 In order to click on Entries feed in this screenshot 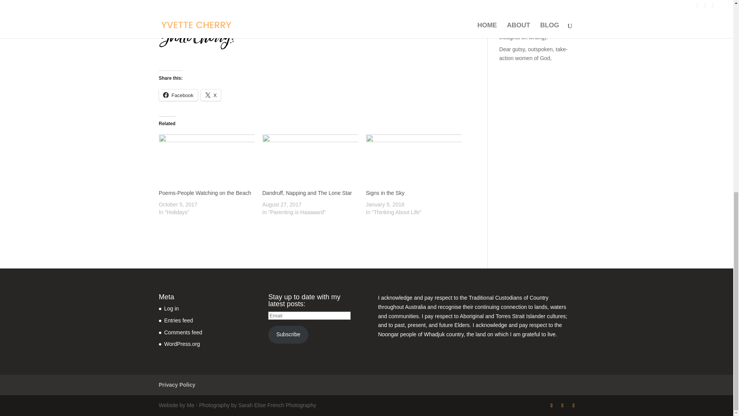, I will do `click(179, 320)`.